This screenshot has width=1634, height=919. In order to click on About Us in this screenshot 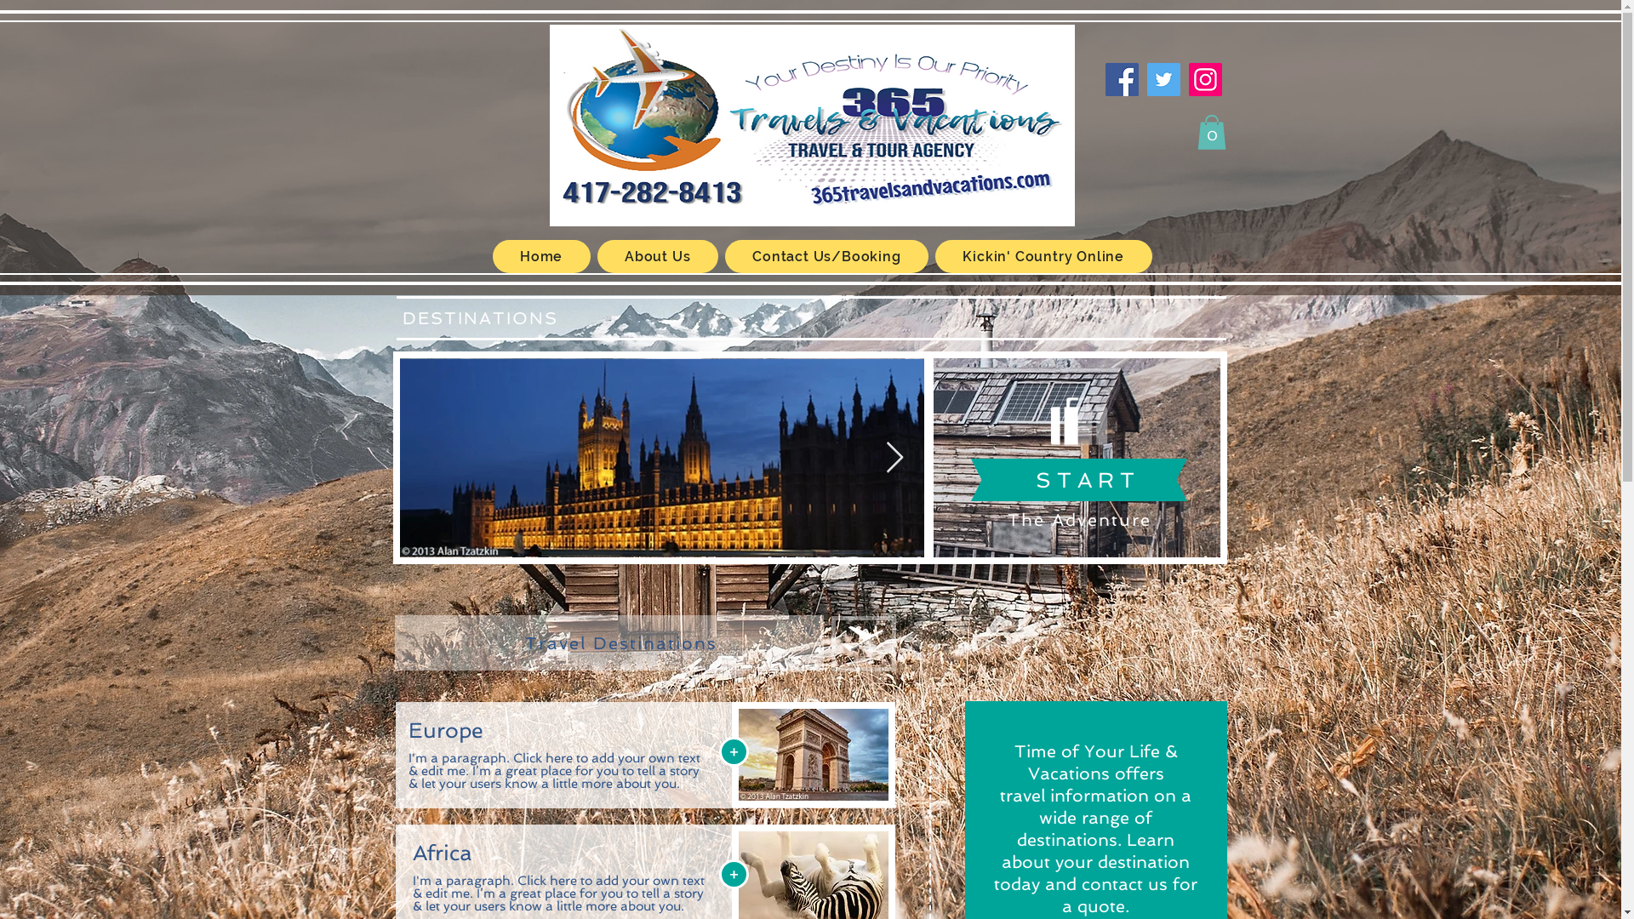, I will do `click(658, 257)`.